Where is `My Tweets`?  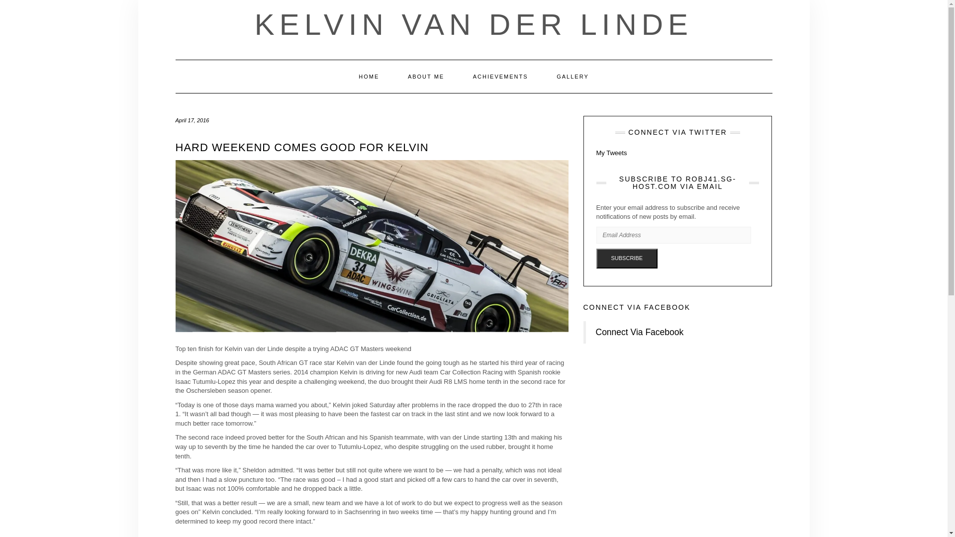 My Tweets is located at coordinates (611, 153).